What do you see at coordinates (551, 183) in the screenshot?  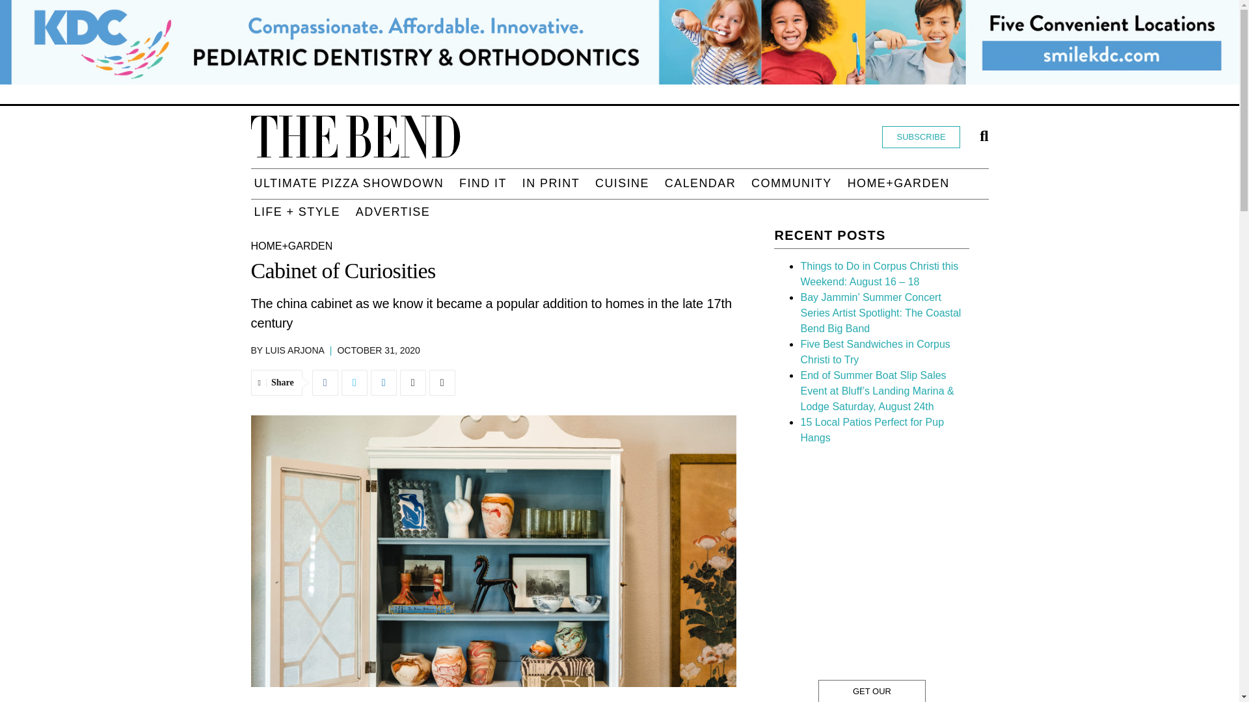 I see `In Print` at bounding box center [551, 183].